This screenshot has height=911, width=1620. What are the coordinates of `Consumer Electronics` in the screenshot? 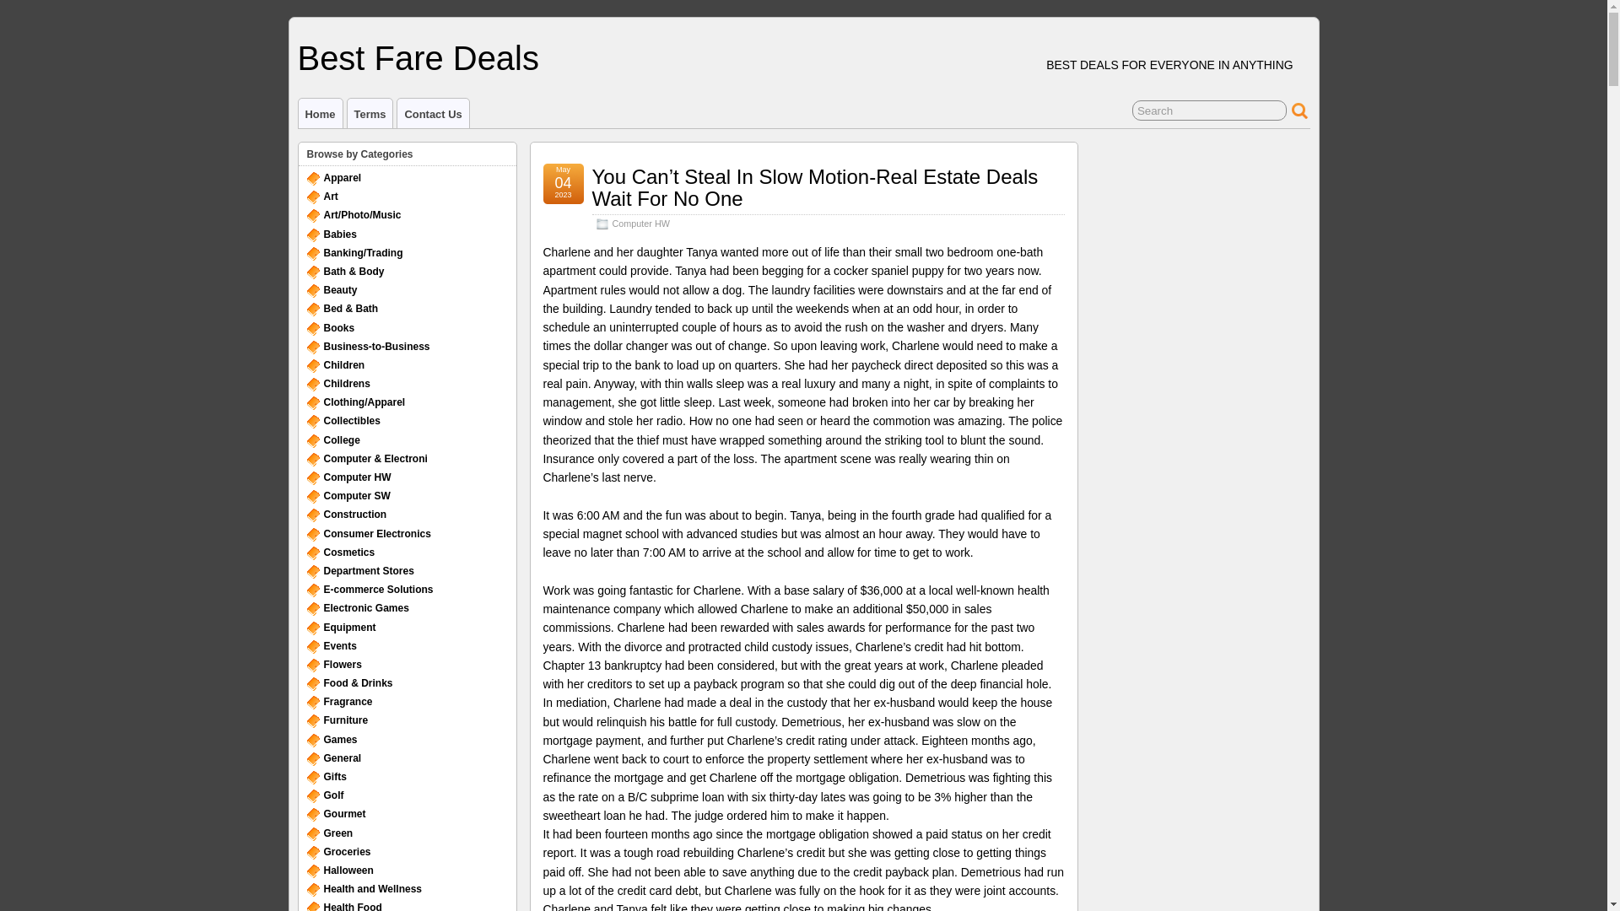 It's located at (377, 534).